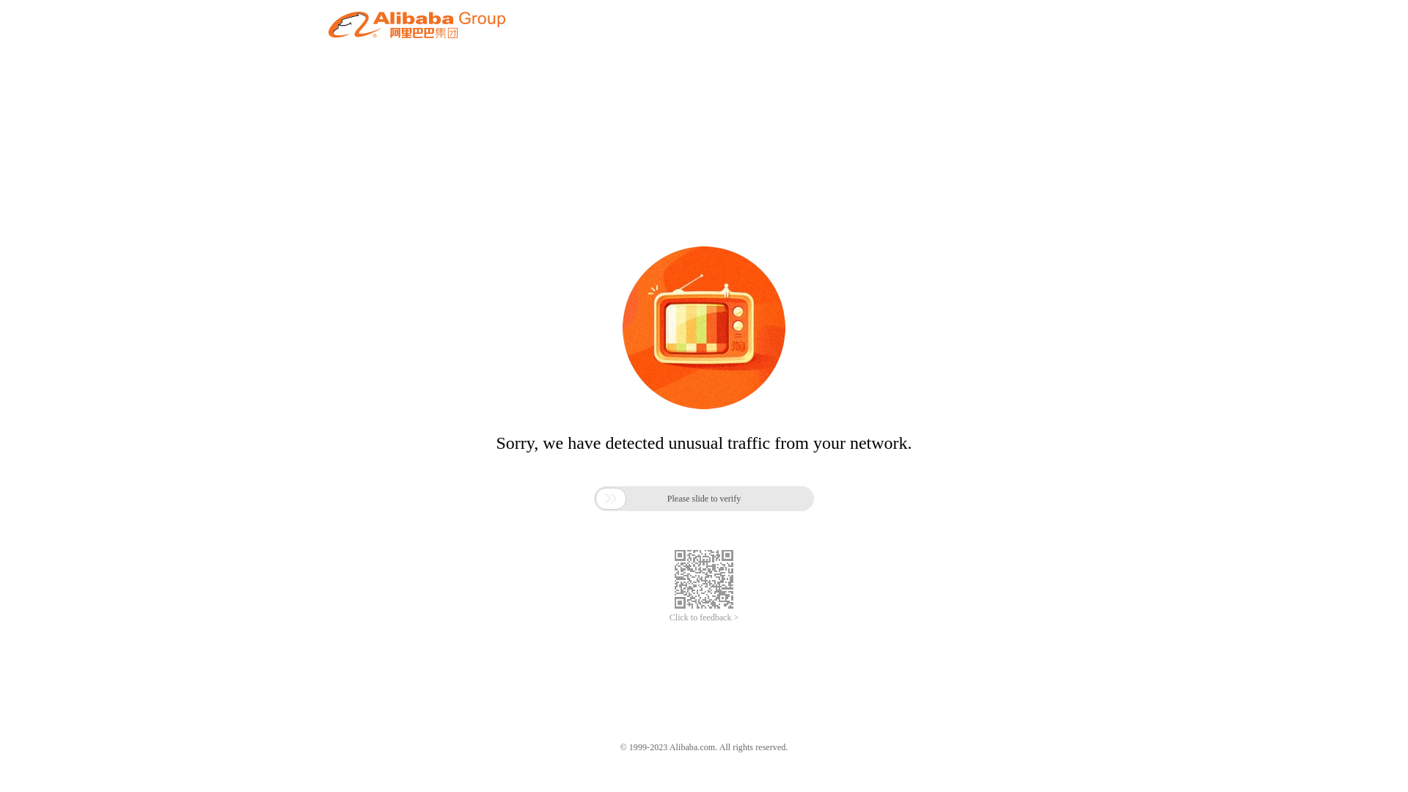 Image resolution: width=1408 pixels, height=792 pixels. Describe the element at coordinates (704, 617) in the screenshot. I see `Click to feedback >` at that location.